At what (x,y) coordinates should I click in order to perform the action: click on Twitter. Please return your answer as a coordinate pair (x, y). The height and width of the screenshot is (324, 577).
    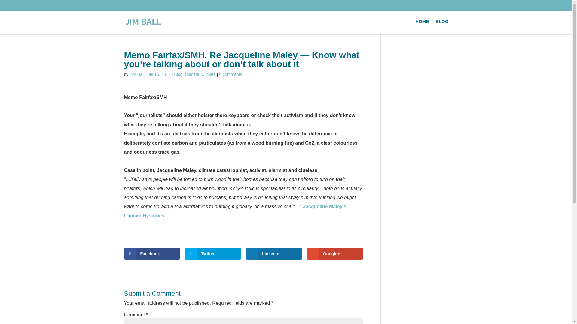
    Looking at the image, I should click on (213, 254).